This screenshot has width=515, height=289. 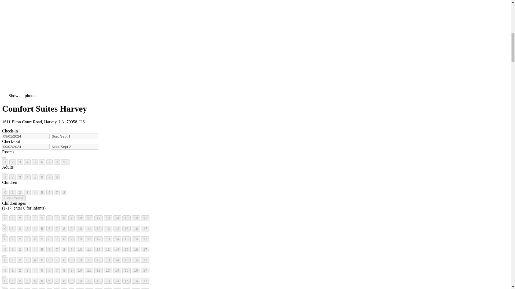 What do you see at coordinates (5, 177) in the screenshot?
I see `1` at bounding box center [5, 177].